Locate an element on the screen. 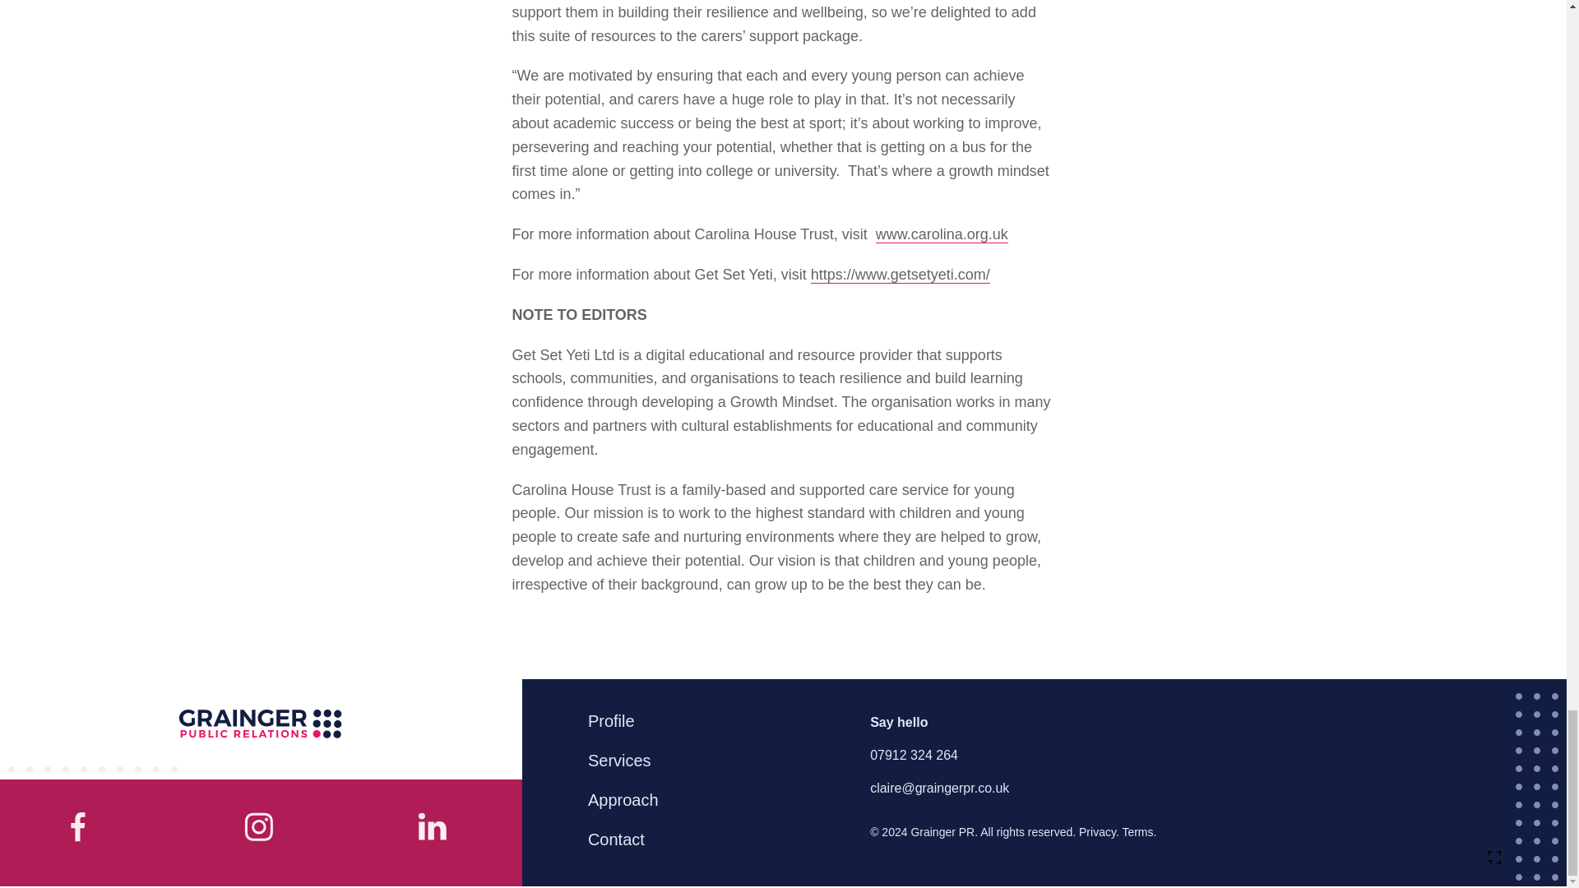 This screenshot has height=888, width=1579. Return to Grainger PR's homepage is located at coordinates (260, 724).